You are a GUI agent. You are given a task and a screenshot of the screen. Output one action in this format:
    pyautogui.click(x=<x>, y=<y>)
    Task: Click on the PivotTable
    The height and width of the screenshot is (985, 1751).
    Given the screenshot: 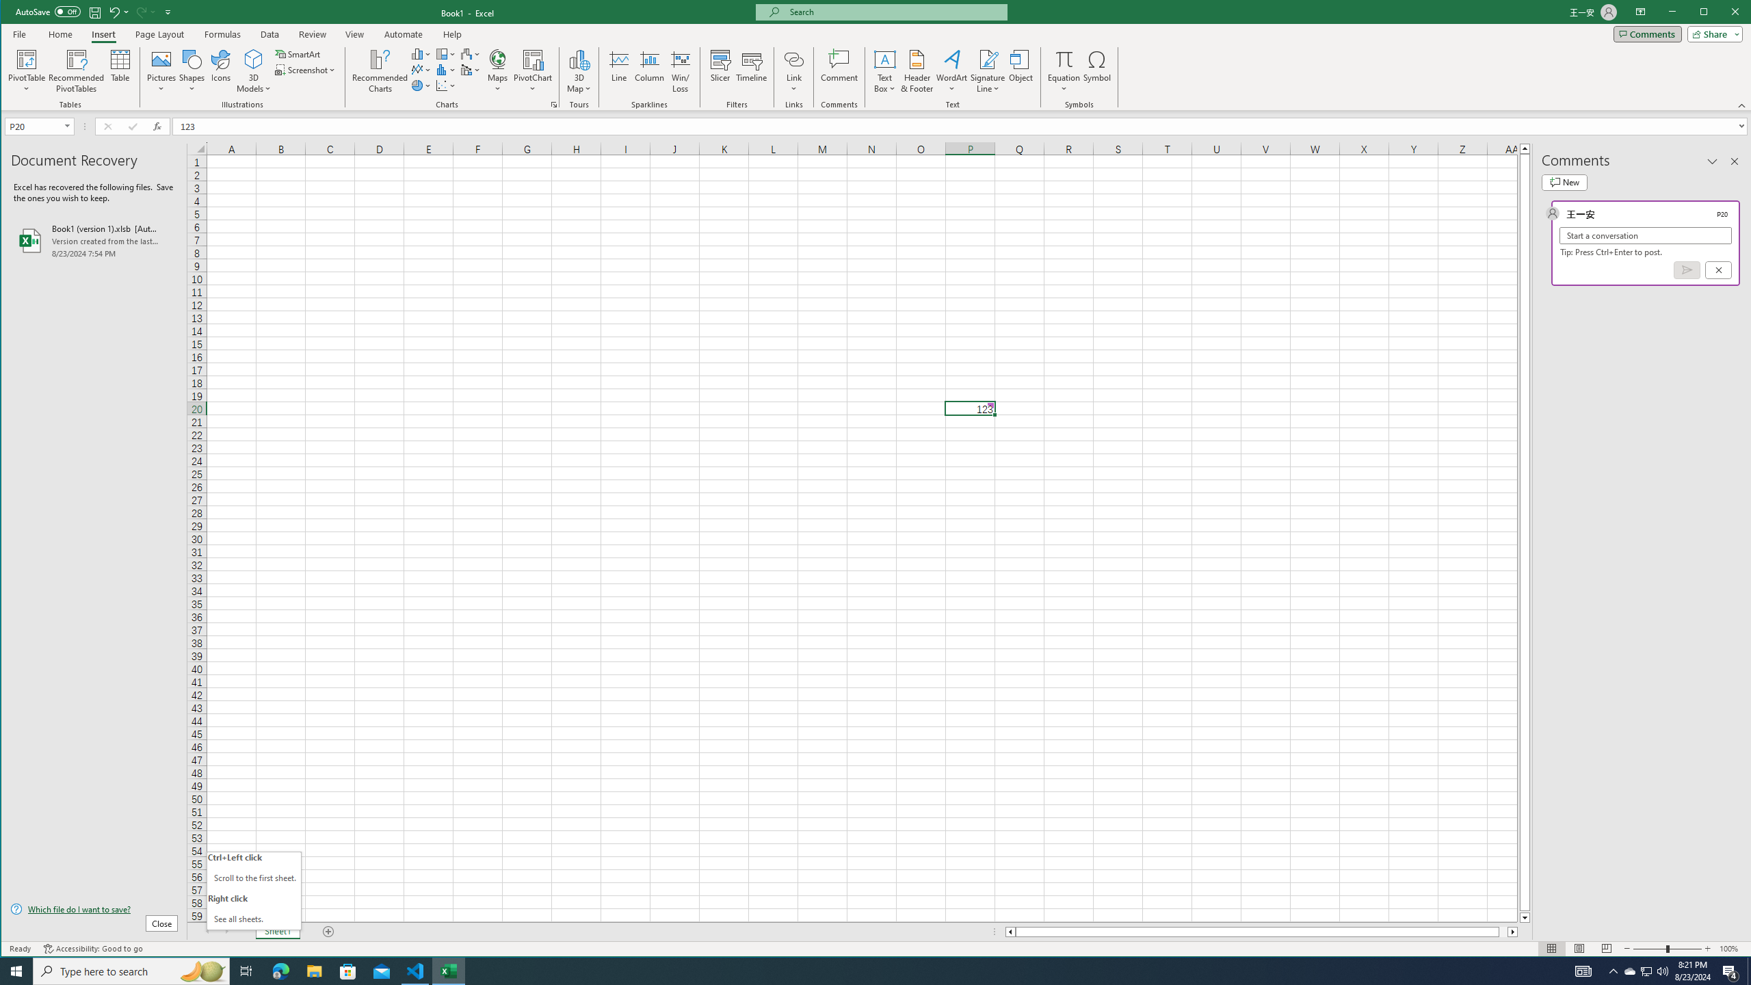 What is the action you would take?
    pyautogui.click(x=27, y=71)
    